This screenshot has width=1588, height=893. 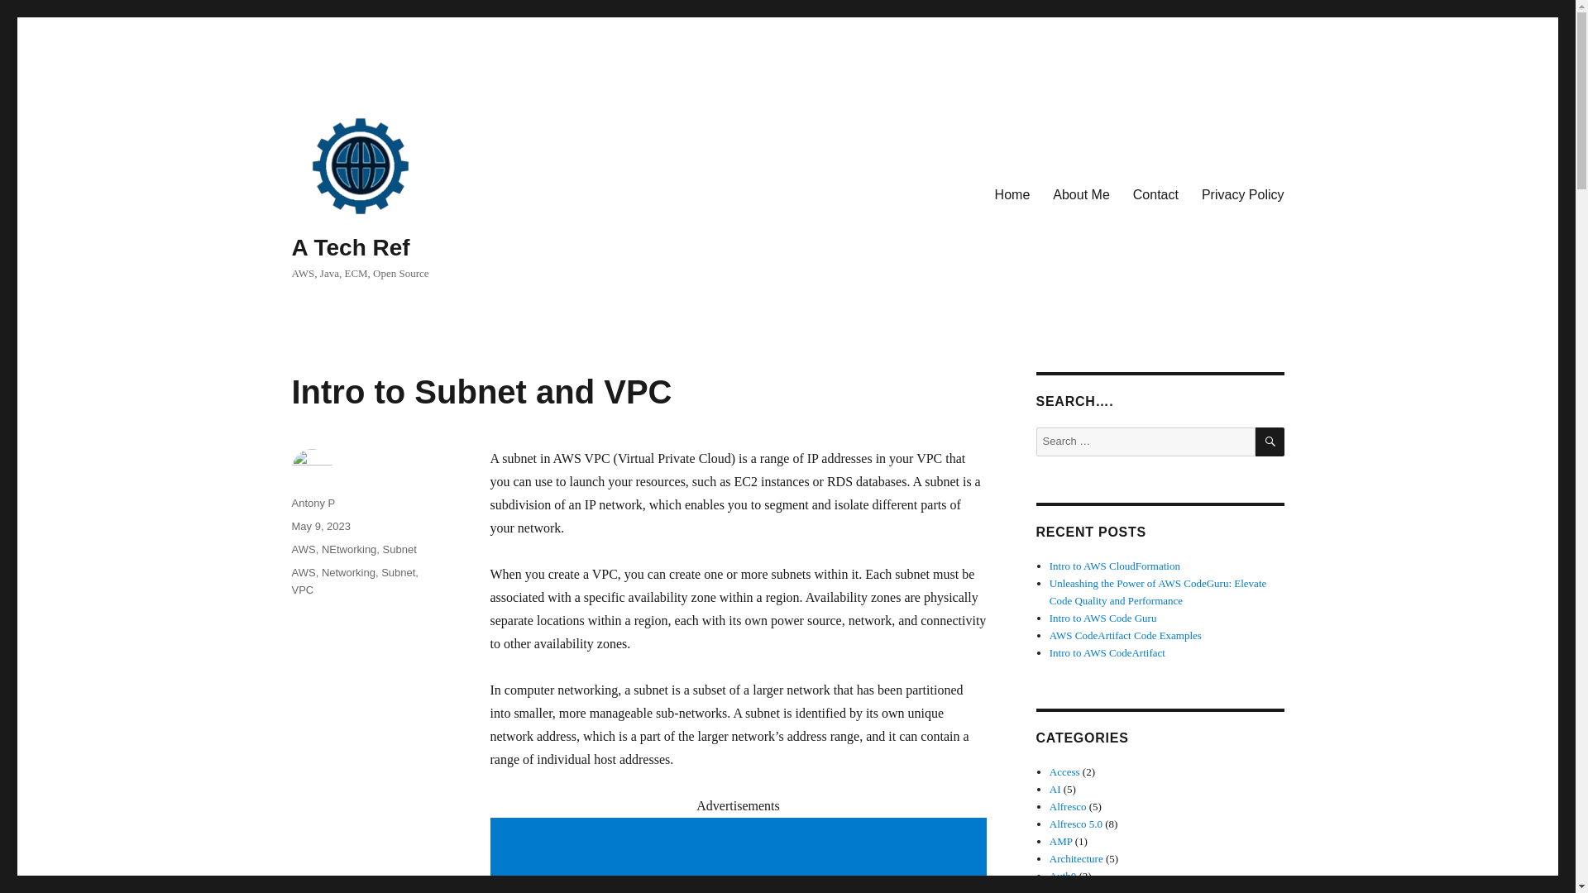 I want to click on May 9, 2023, so click(x=321, y=526).